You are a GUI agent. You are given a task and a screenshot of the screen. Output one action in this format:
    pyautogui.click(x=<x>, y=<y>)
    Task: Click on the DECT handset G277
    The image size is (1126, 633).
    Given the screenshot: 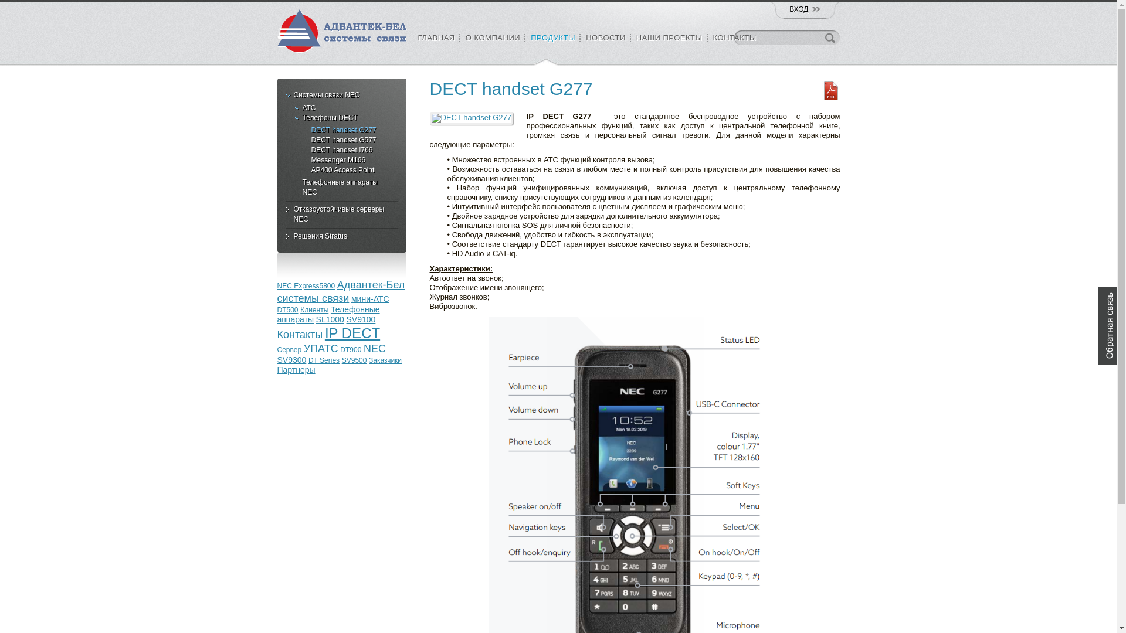 What is the action you would take?
    pyautogui.click(x=472, y=118)
    